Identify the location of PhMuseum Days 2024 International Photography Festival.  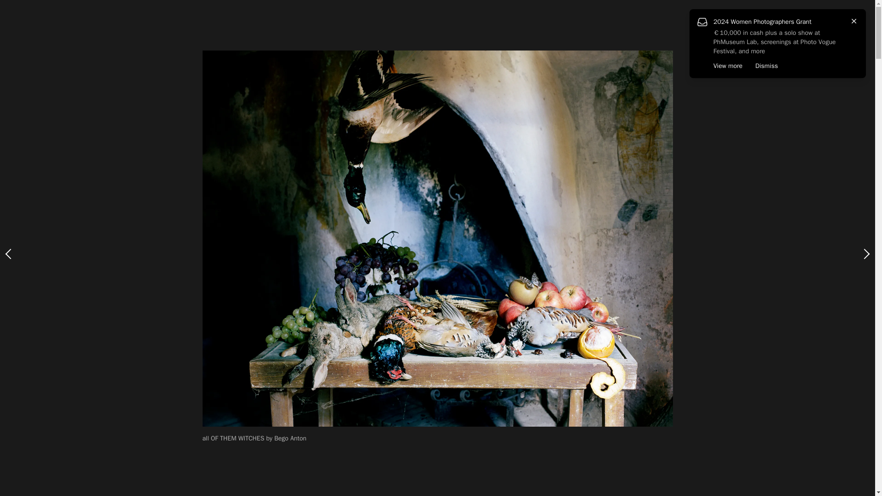
(48, 386).